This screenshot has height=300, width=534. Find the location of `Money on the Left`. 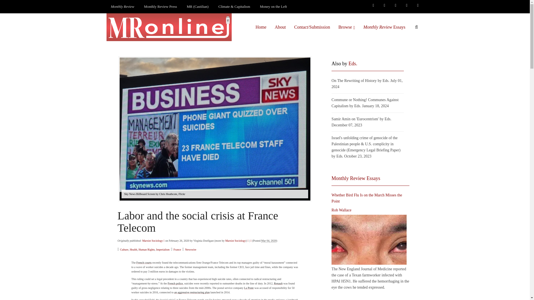

Money on the Left is located at coordinates (274, 7).